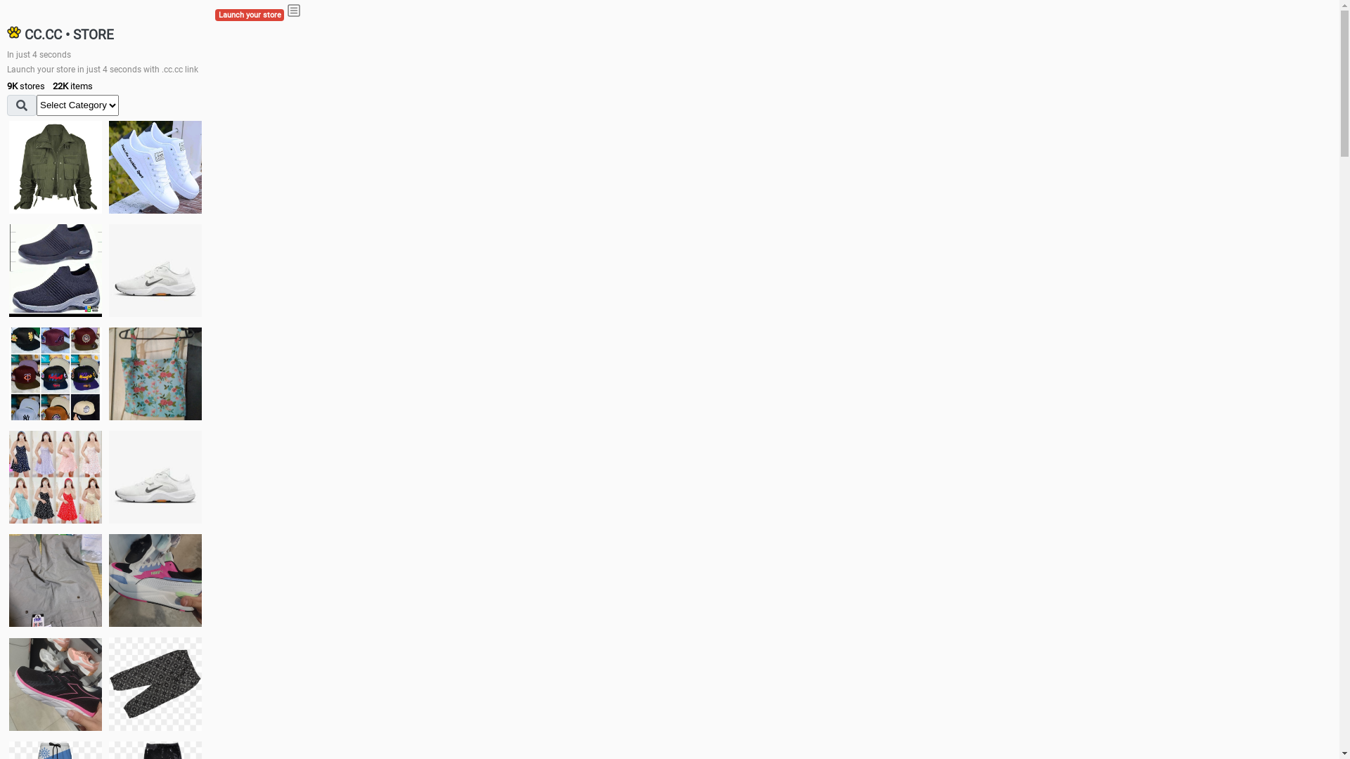 The width and height of the screenshot is (1350, 759). What do you see at coordinates (56, 167) in the screenshot?
I see `jacket` at bounding box center [56, 167].